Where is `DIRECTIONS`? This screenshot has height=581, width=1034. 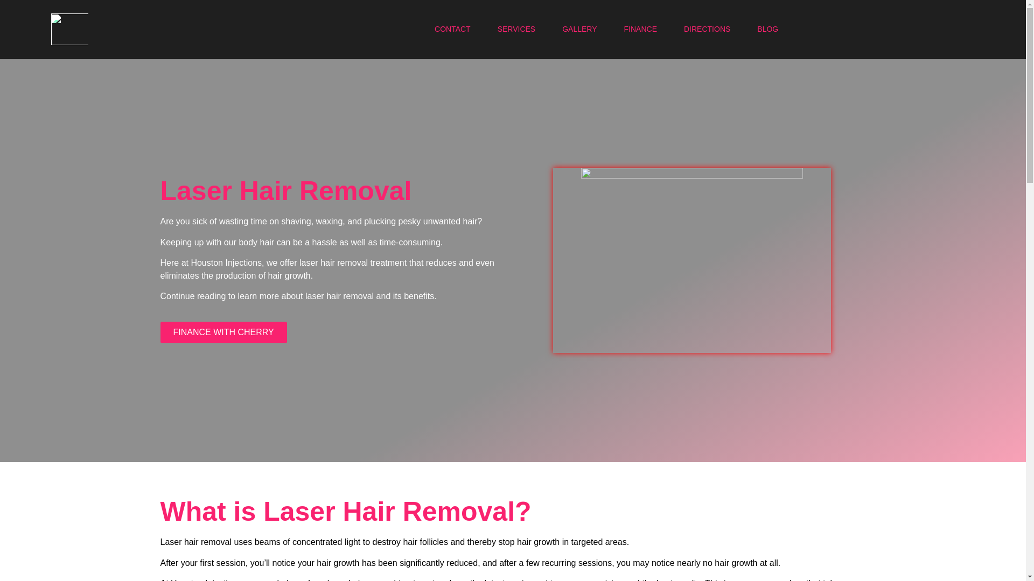
DIRECTIONS is located at coordinates (707, 29).